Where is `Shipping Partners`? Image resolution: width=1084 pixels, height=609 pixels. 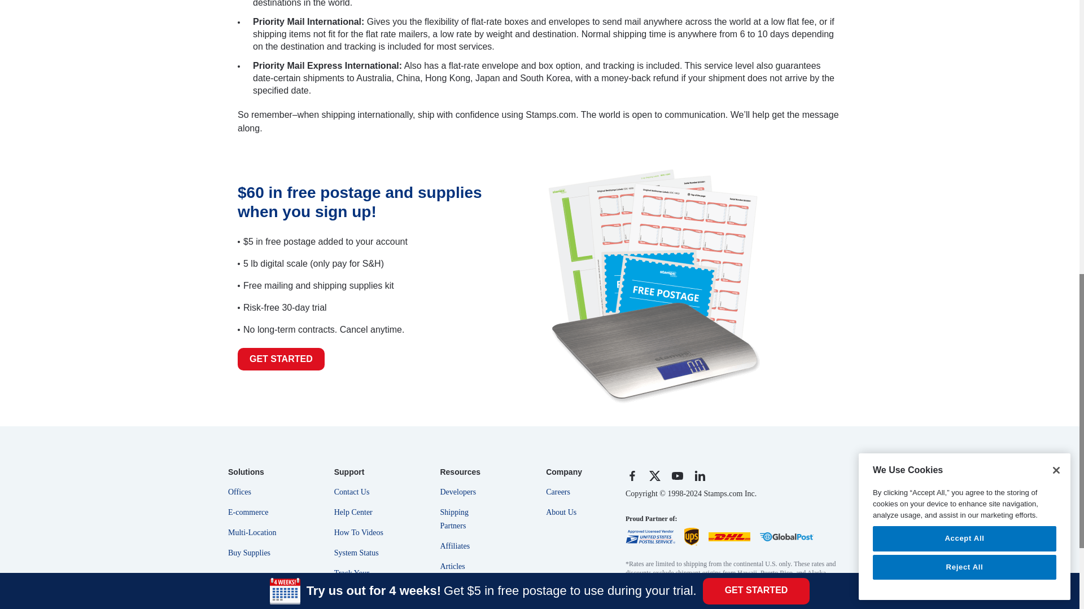
Shipping Partners is located at coordinates (466, 515).